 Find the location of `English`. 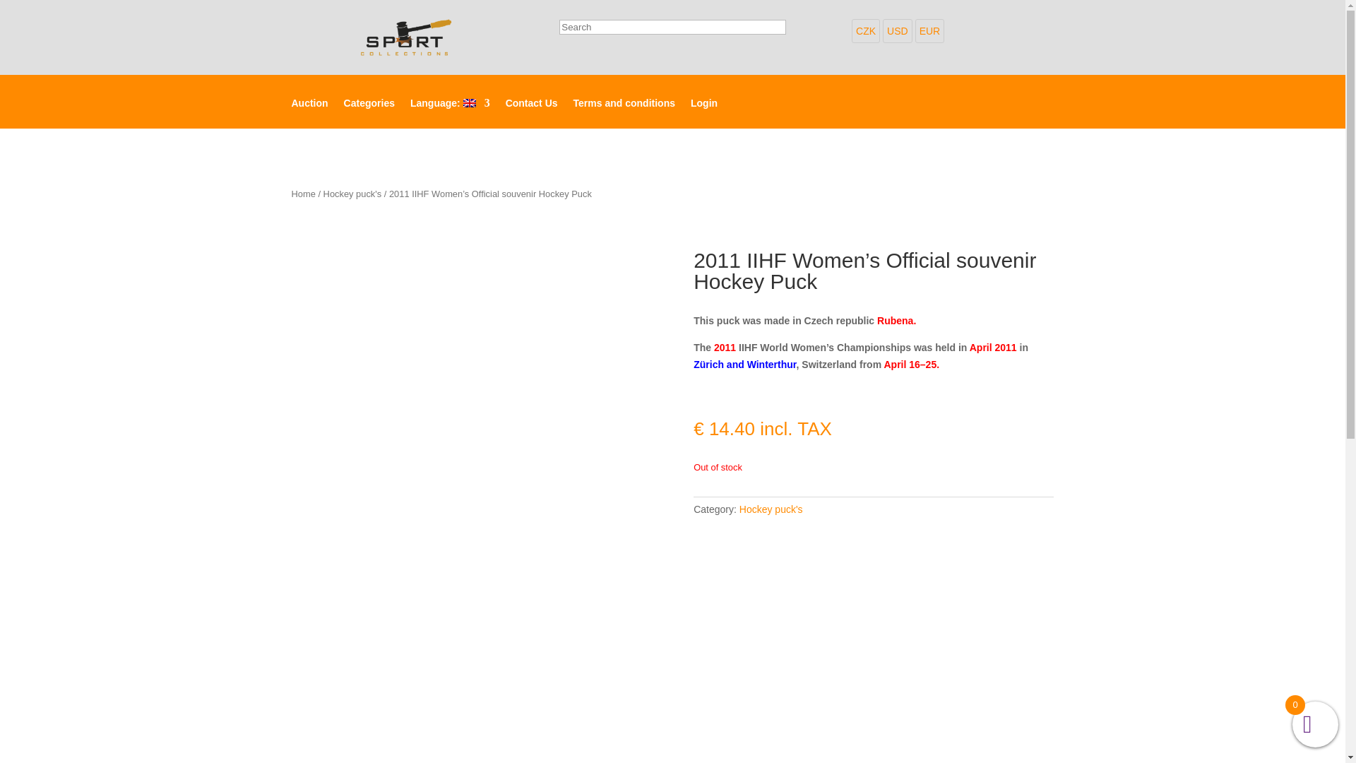

English is located at coordinates (450, 113).